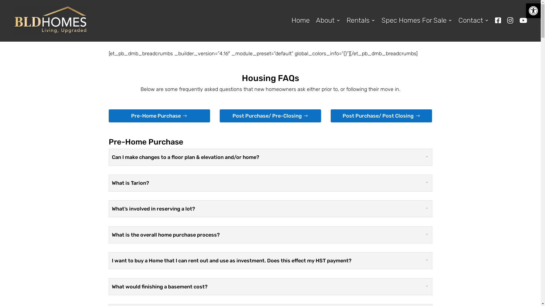 The height and width of the screenshot is (306, 545). Describe the element at coordinates (473, 20) in the screenshot. I see `Contact` at that location.